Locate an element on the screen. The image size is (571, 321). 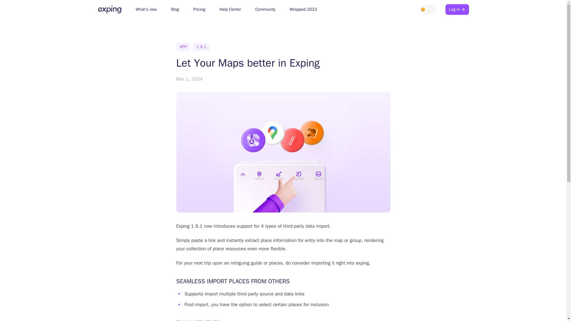
Pricing is located at coordinates (199, 10).